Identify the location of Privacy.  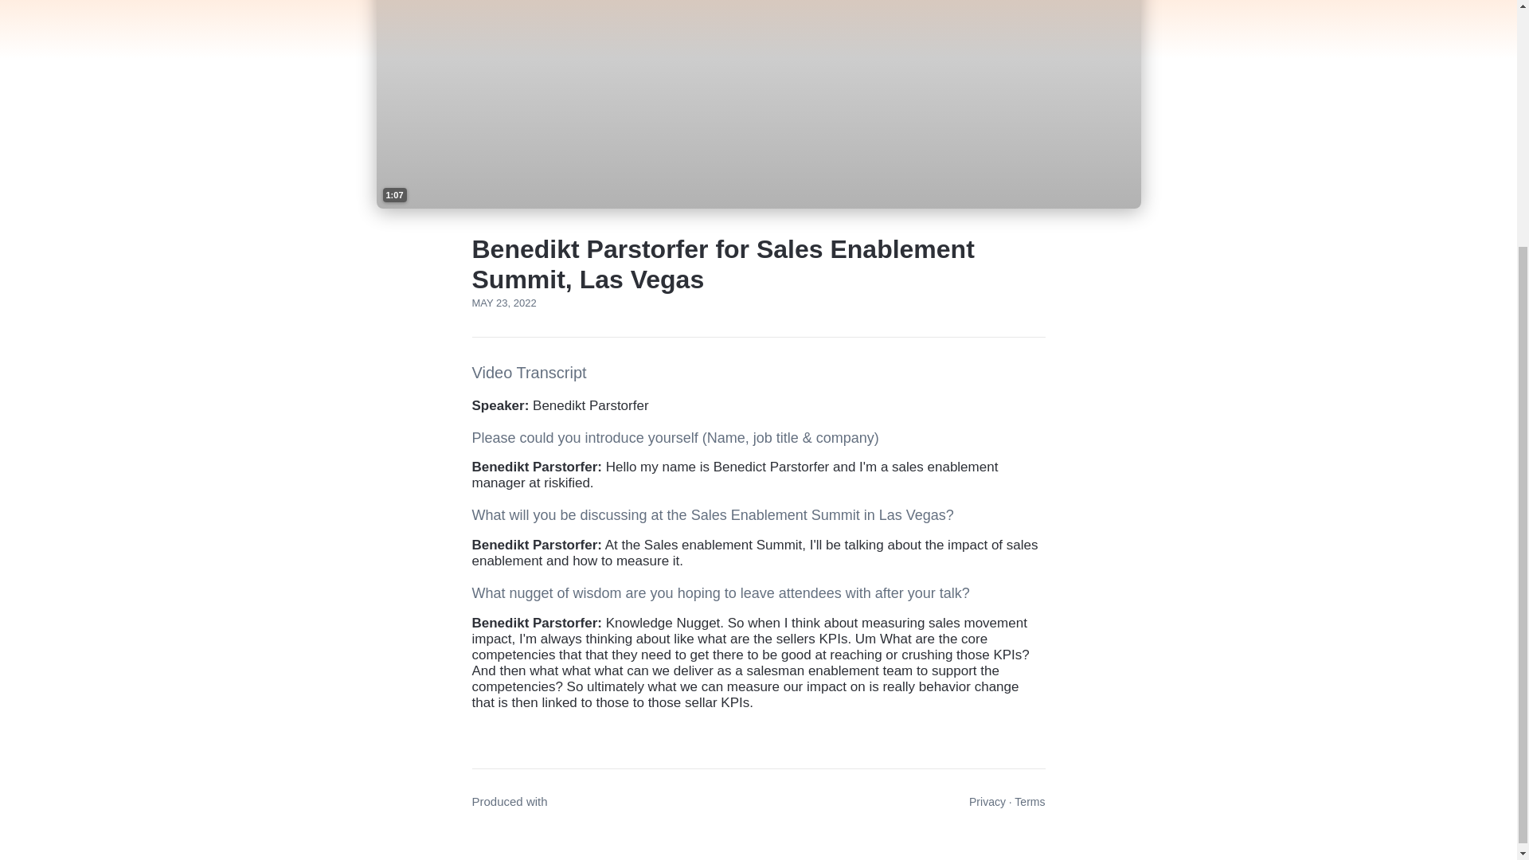
(987, 802).